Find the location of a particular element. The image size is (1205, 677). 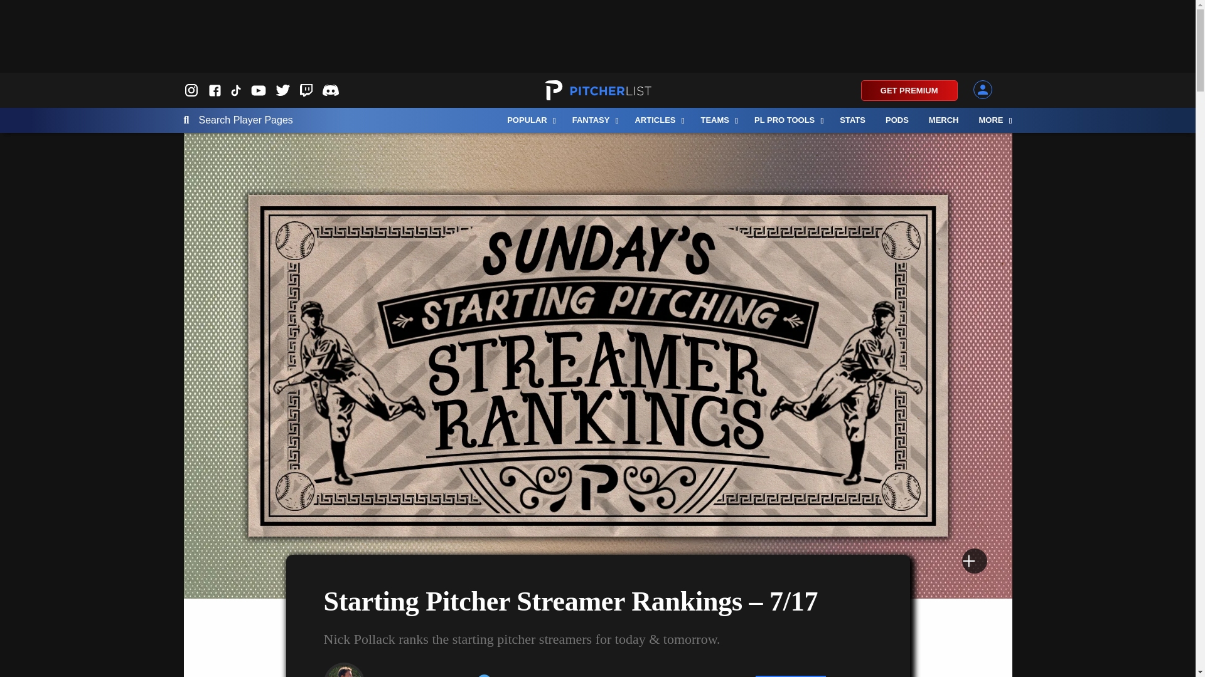

GET PREMIUM is located at coordinates (909, 90).